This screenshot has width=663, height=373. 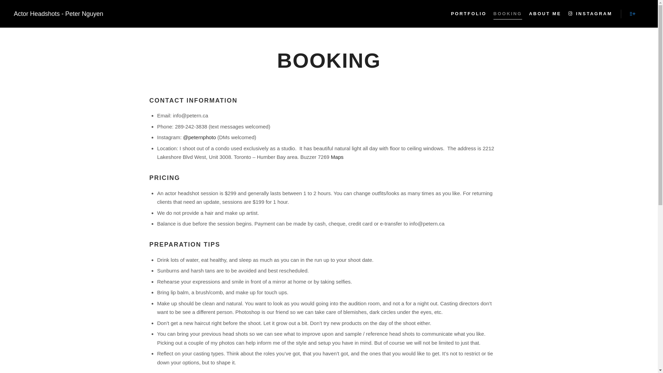 What do you see at coordinates (508, 14) in the screenshot?
I see `BOOKING` at bounding box center [508, 14].